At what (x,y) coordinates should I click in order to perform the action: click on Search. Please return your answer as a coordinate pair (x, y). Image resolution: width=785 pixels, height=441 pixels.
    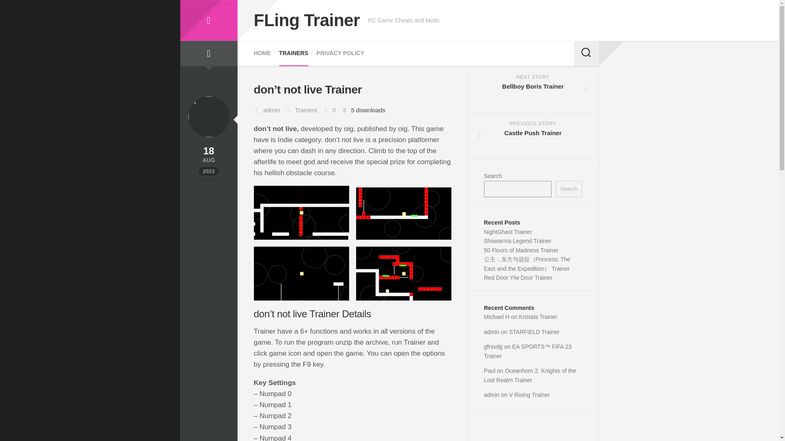
    Looking at the image, I should click on (521, 249).